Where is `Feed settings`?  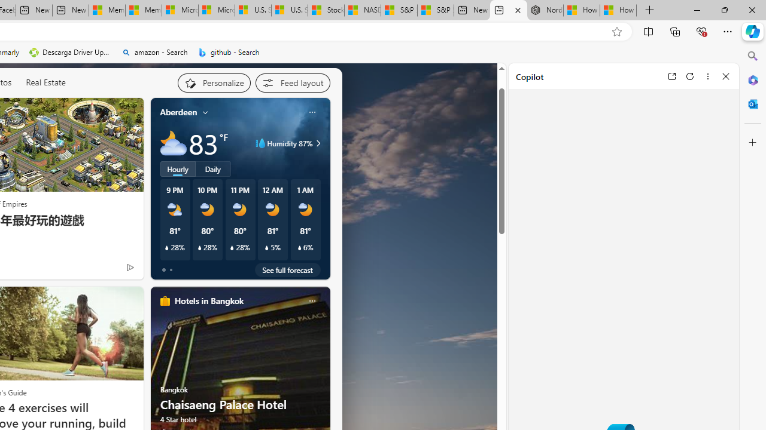 Feed settings is located at coordinates (292, 82).